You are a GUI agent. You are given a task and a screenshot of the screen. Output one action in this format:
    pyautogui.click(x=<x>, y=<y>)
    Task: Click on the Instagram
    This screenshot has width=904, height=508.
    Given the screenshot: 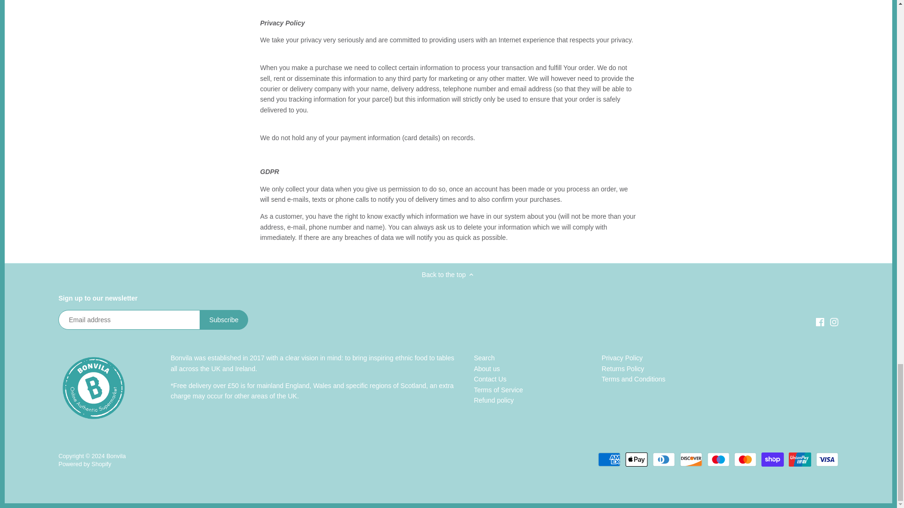 What is the action you would take?
    pyautogui.click(x=833, y=322)
    